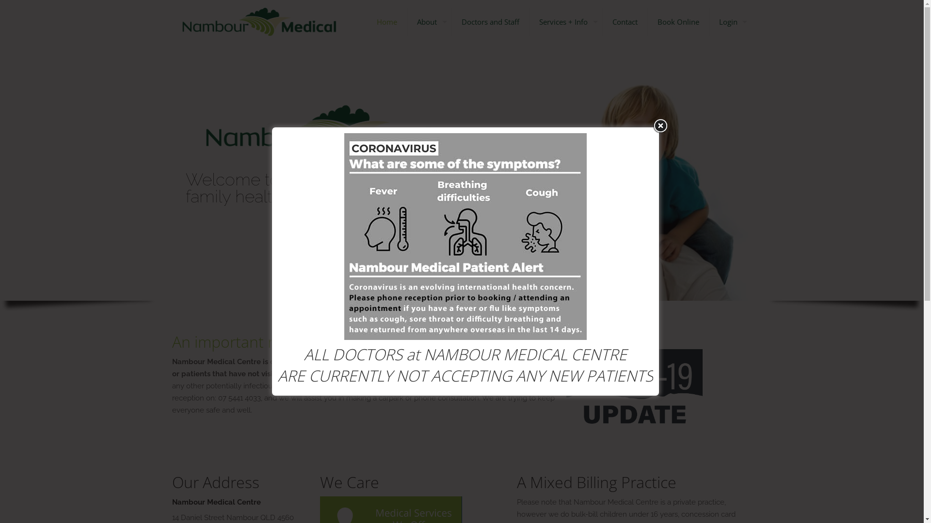 The image size is (931, 523). What do you see at coordinates (566, 22) in the screenshot?
I see `Services + Info` at bounding box center [566, 22].